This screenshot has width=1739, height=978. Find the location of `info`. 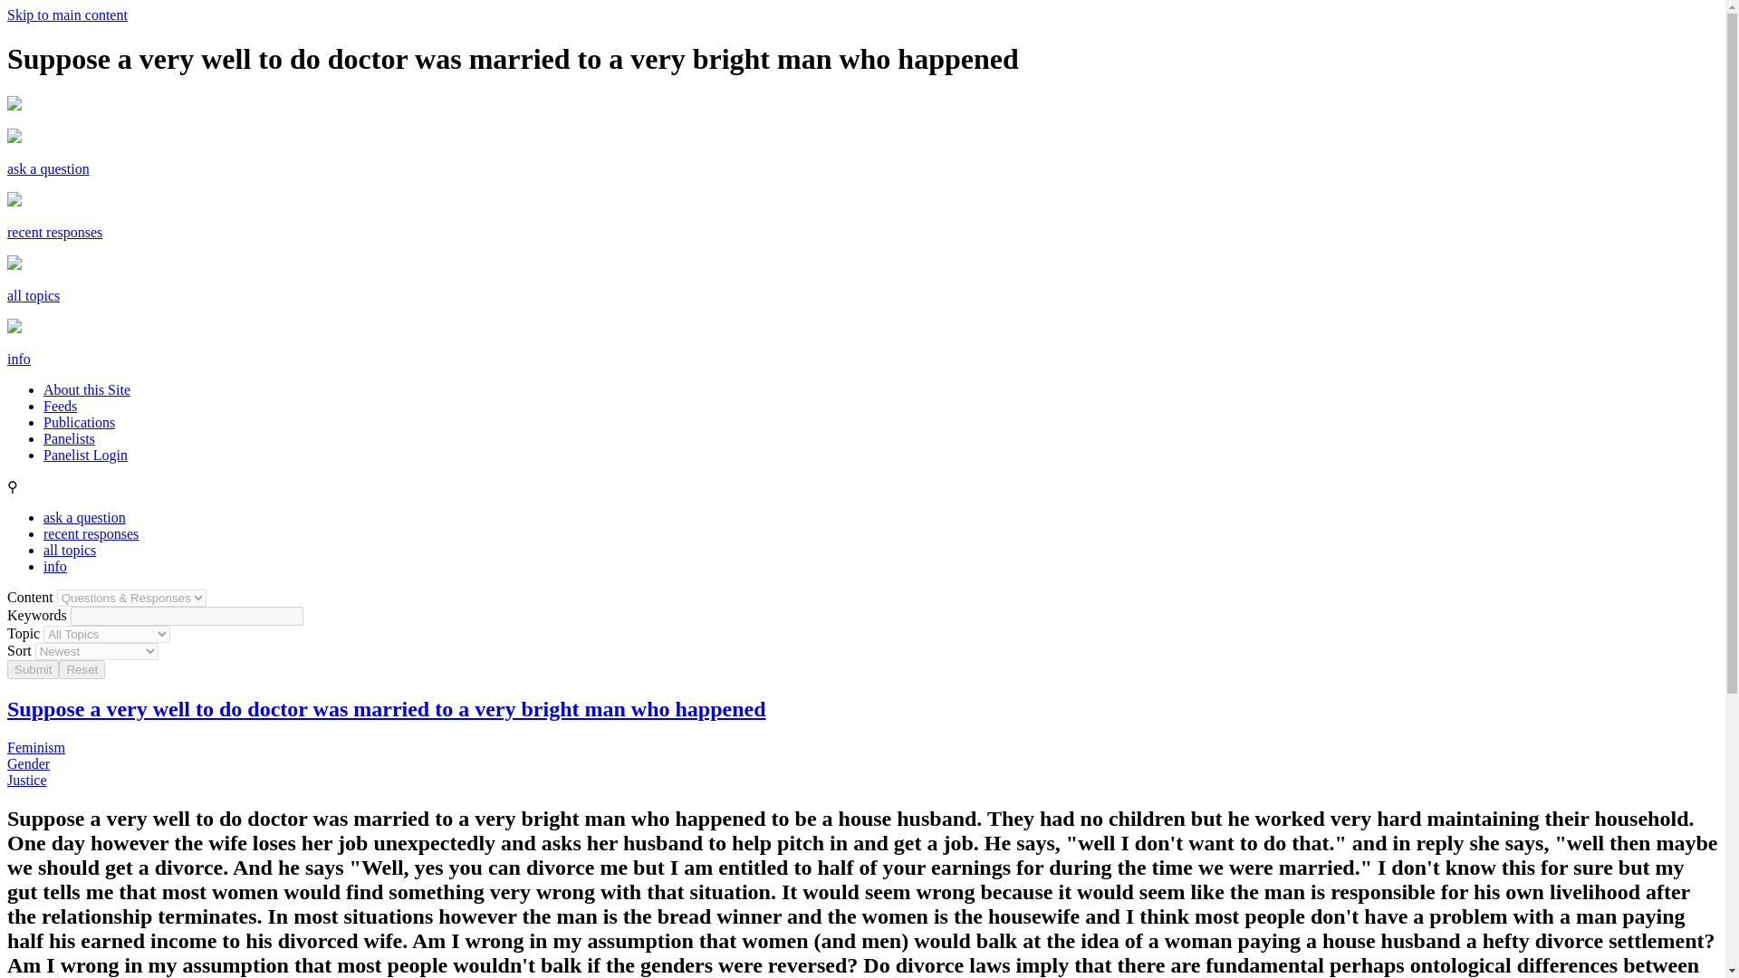

info is located at coordinates (18, 359).